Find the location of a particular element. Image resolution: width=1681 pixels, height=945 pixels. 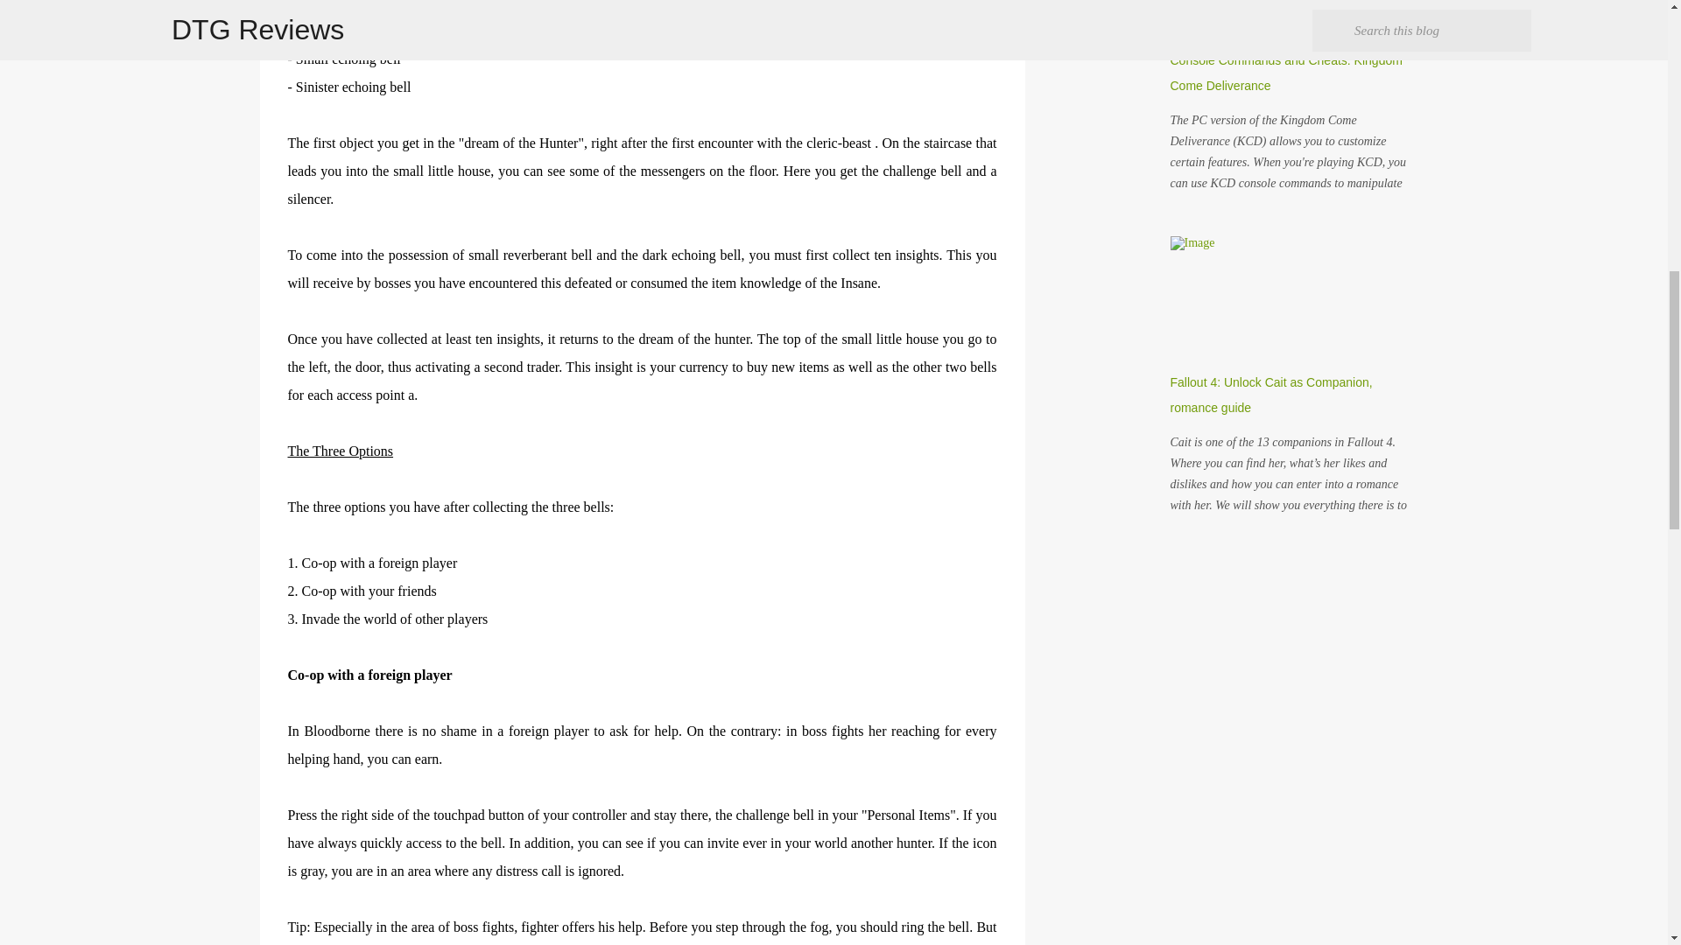

Console Commands and Cheats: Kingdom Come Deliverance is located at coordinates (1285, 72).